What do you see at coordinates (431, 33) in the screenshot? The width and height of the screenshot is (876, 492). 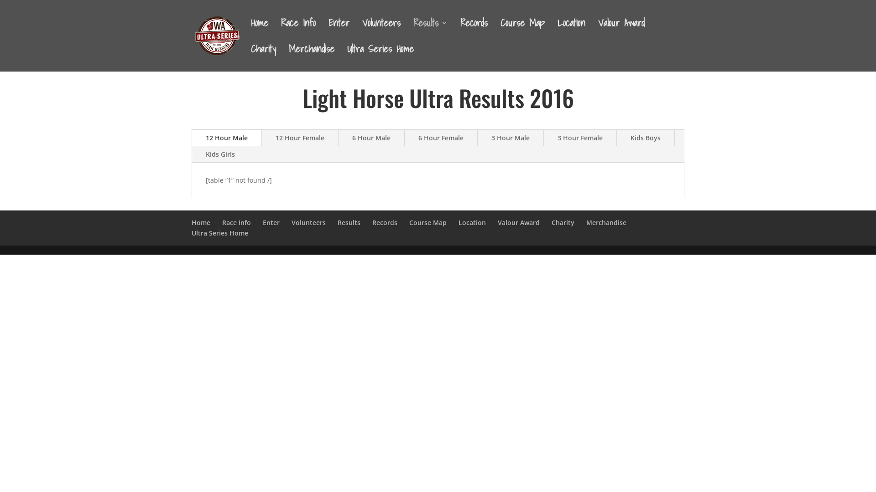 I see `Results` at bounding box center [431, 33].